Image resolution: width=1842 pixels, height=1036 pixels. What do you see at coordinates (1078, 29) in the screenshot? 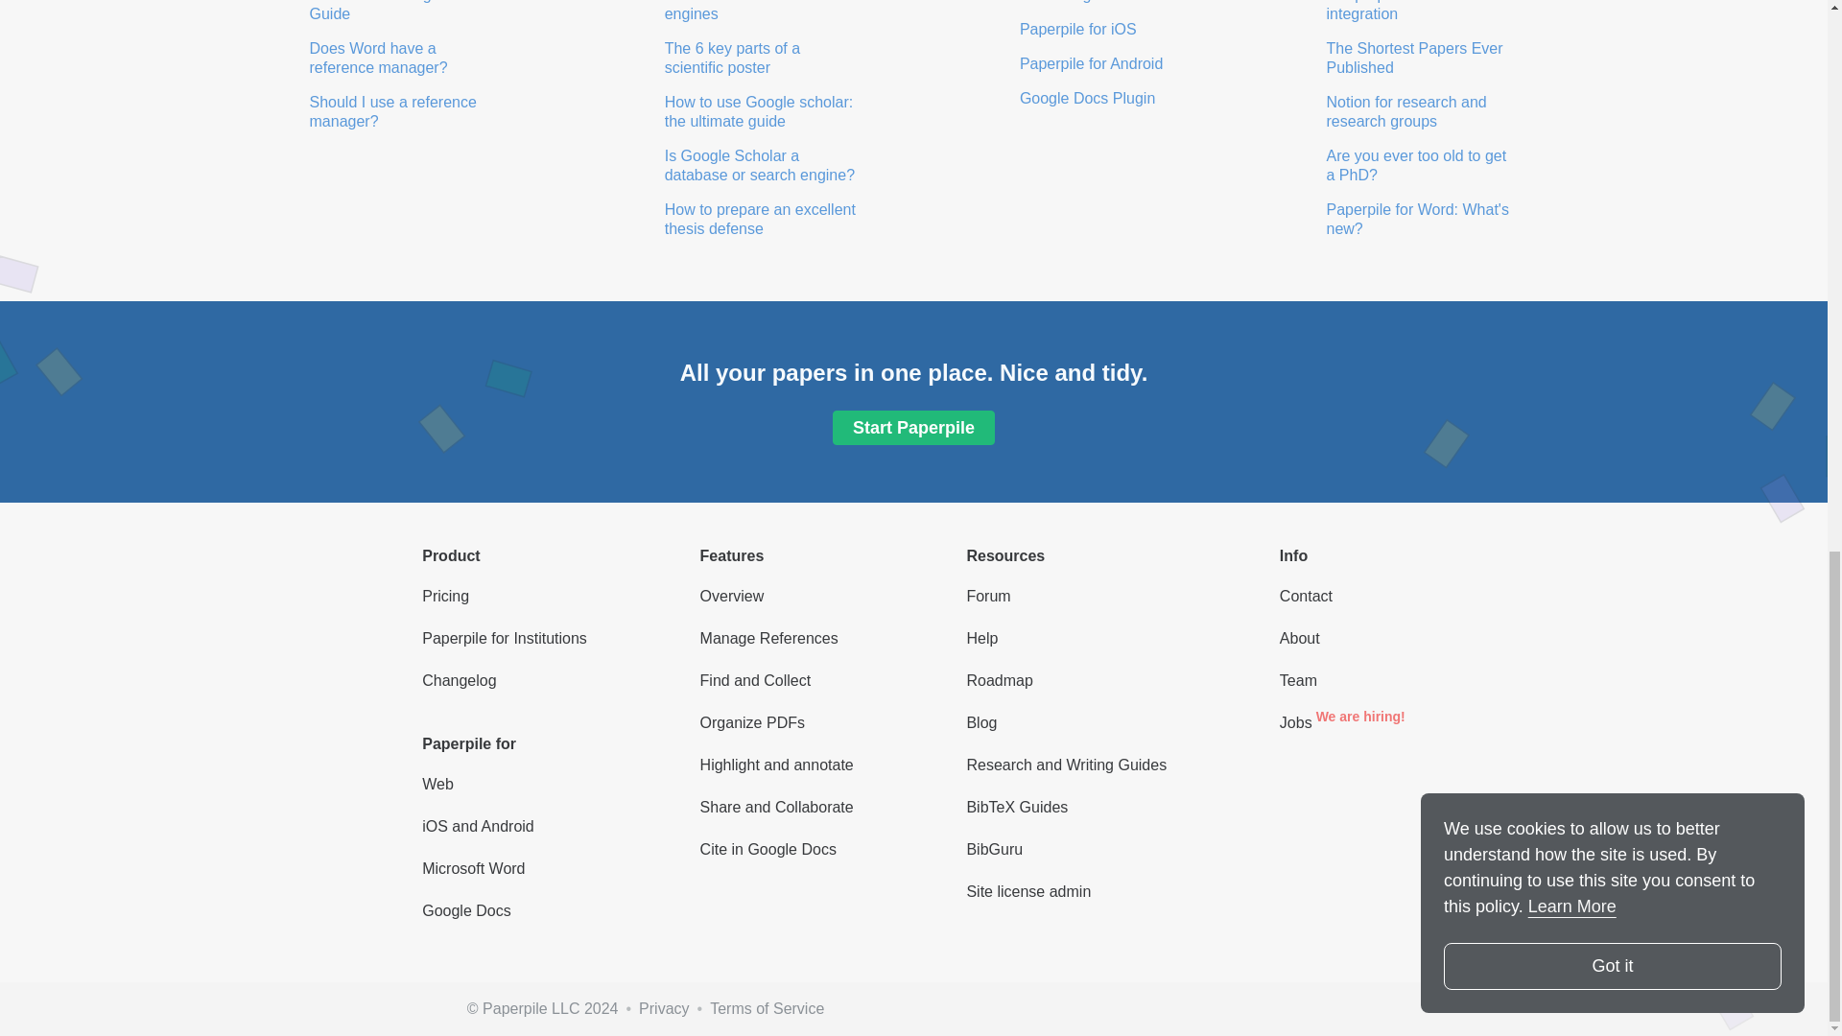
I see `Paperpile for iOS` at bounding box center [1078, 29].